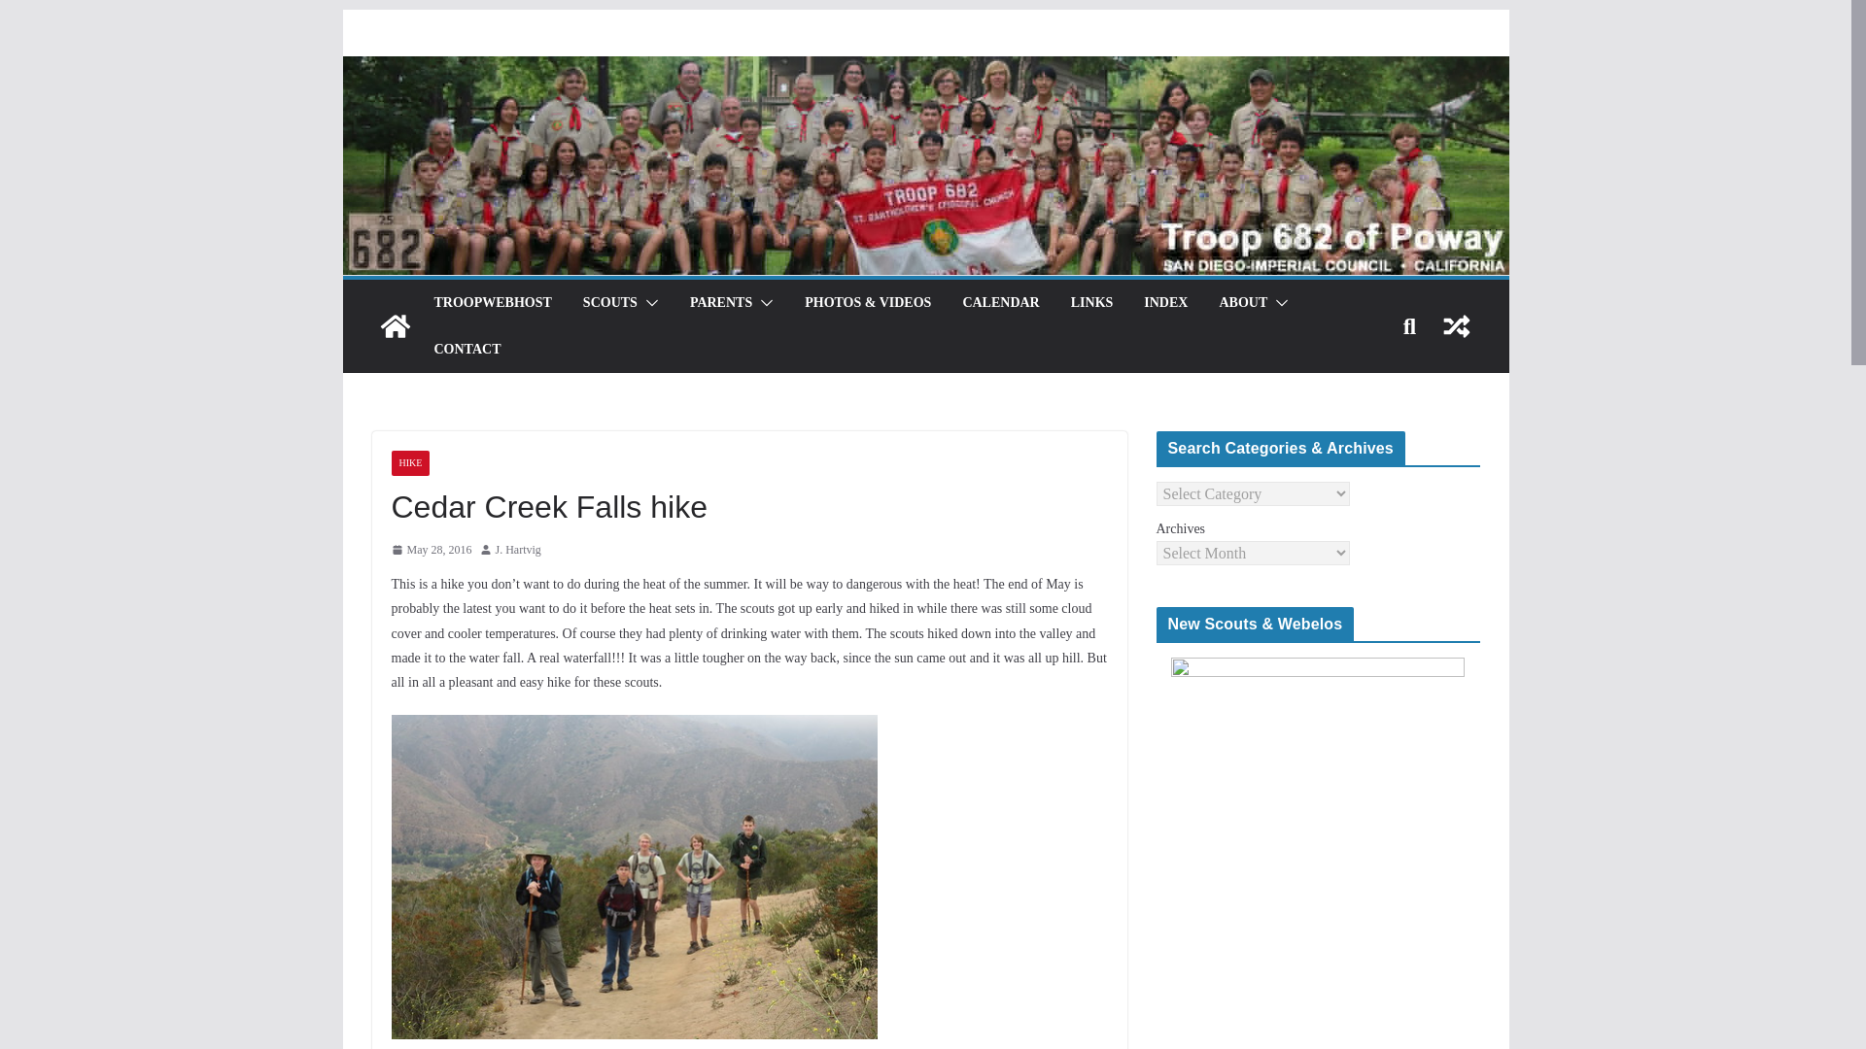  What do you see at coordinates (431, 550) in the screenshot?
I see `20:47` at bounding box center [431, 550].